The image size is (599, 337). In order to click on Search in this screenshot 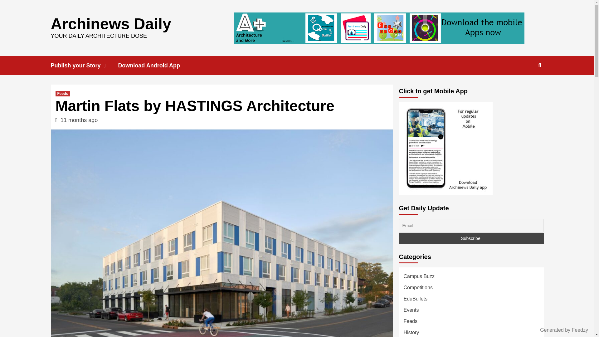, I will do `click(525, 85)`.